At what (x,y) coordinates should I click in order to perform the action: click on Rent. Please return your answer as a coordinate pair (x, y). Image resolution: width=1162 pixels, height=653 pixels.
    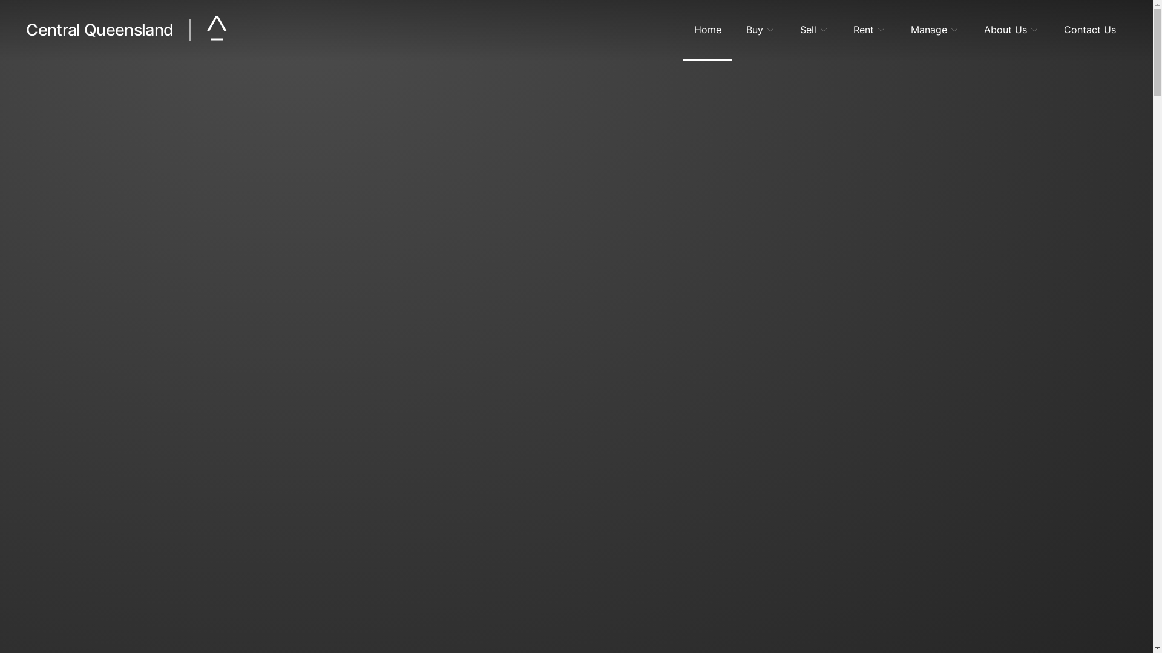
    Looking at the image, I should click on (870, 30).